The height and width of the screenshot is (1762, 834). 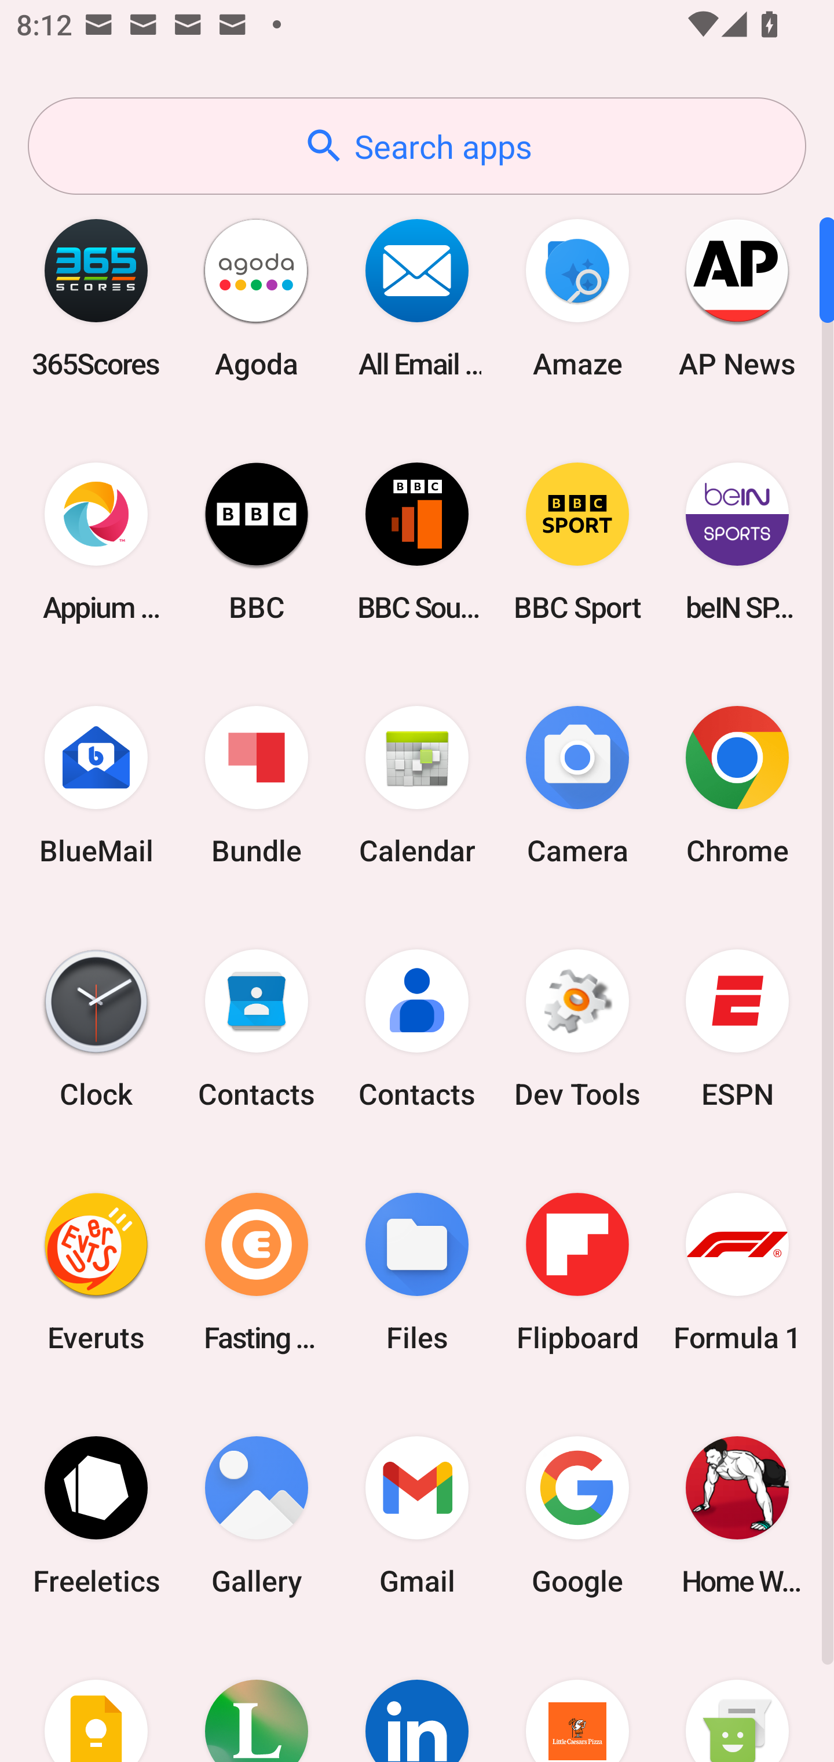 I want to click on LinkedIn, so click(x=417, y=1699).